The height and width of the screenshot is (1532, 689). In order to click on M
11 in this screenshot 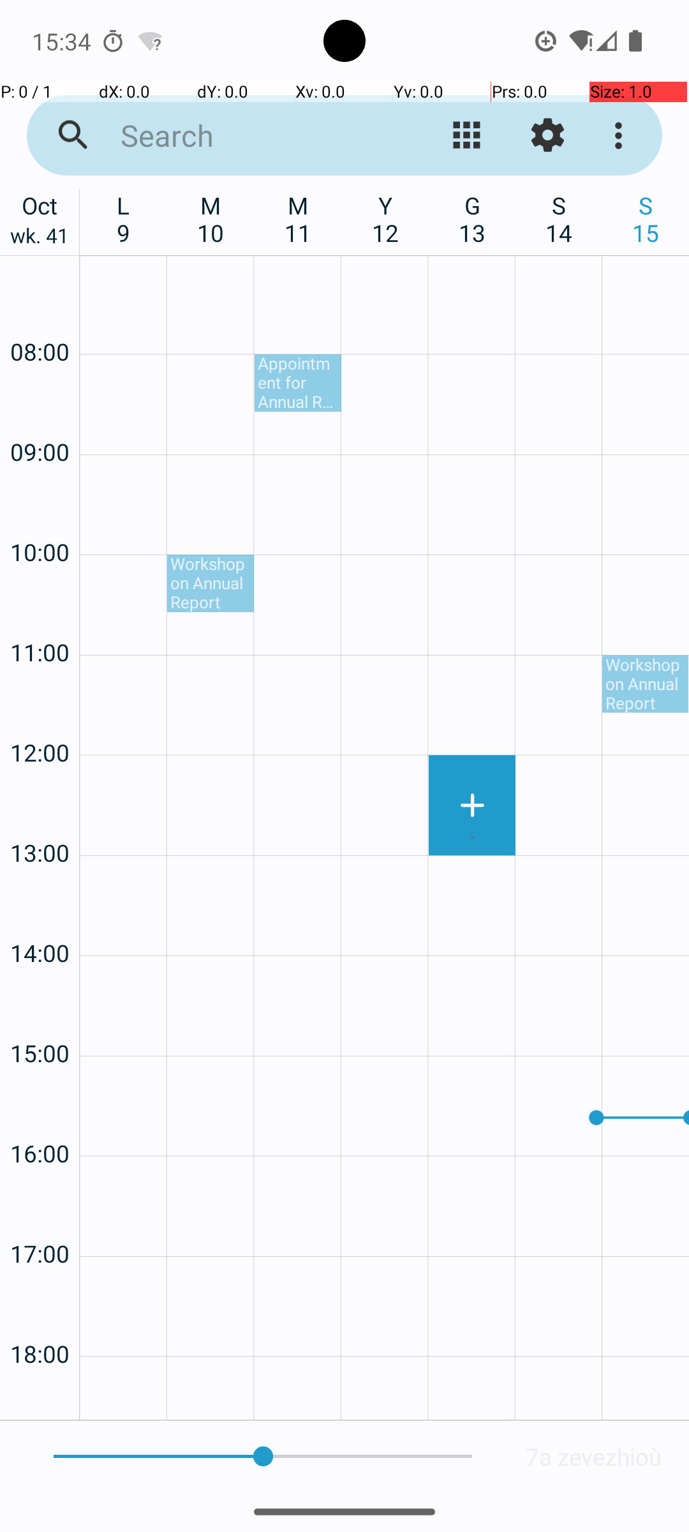, I will do `click(299, 219)`.